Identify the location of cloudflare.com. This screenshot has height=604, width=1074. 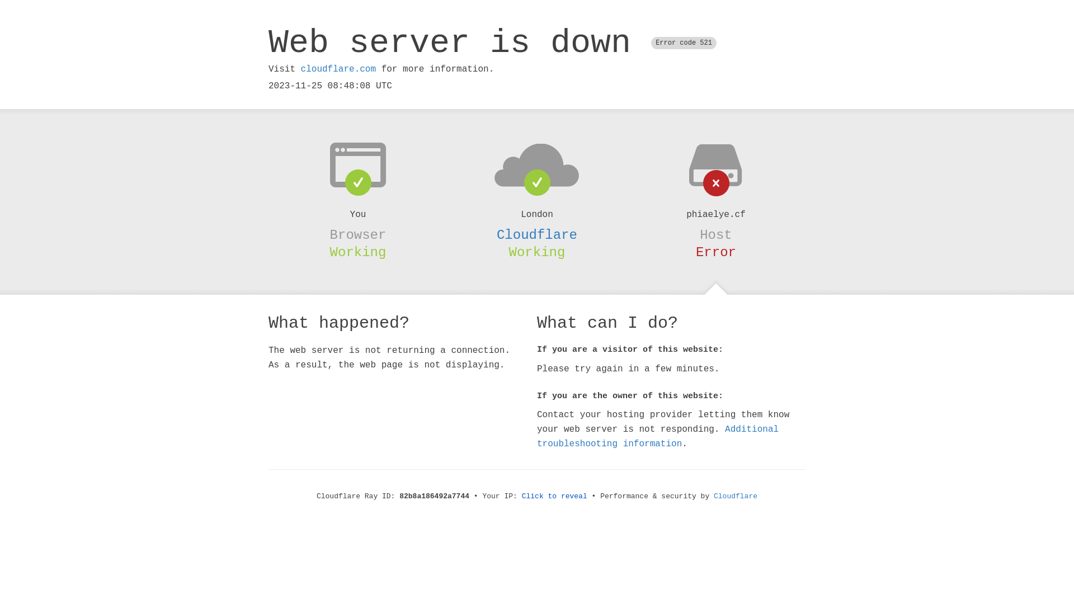
(338, 69).